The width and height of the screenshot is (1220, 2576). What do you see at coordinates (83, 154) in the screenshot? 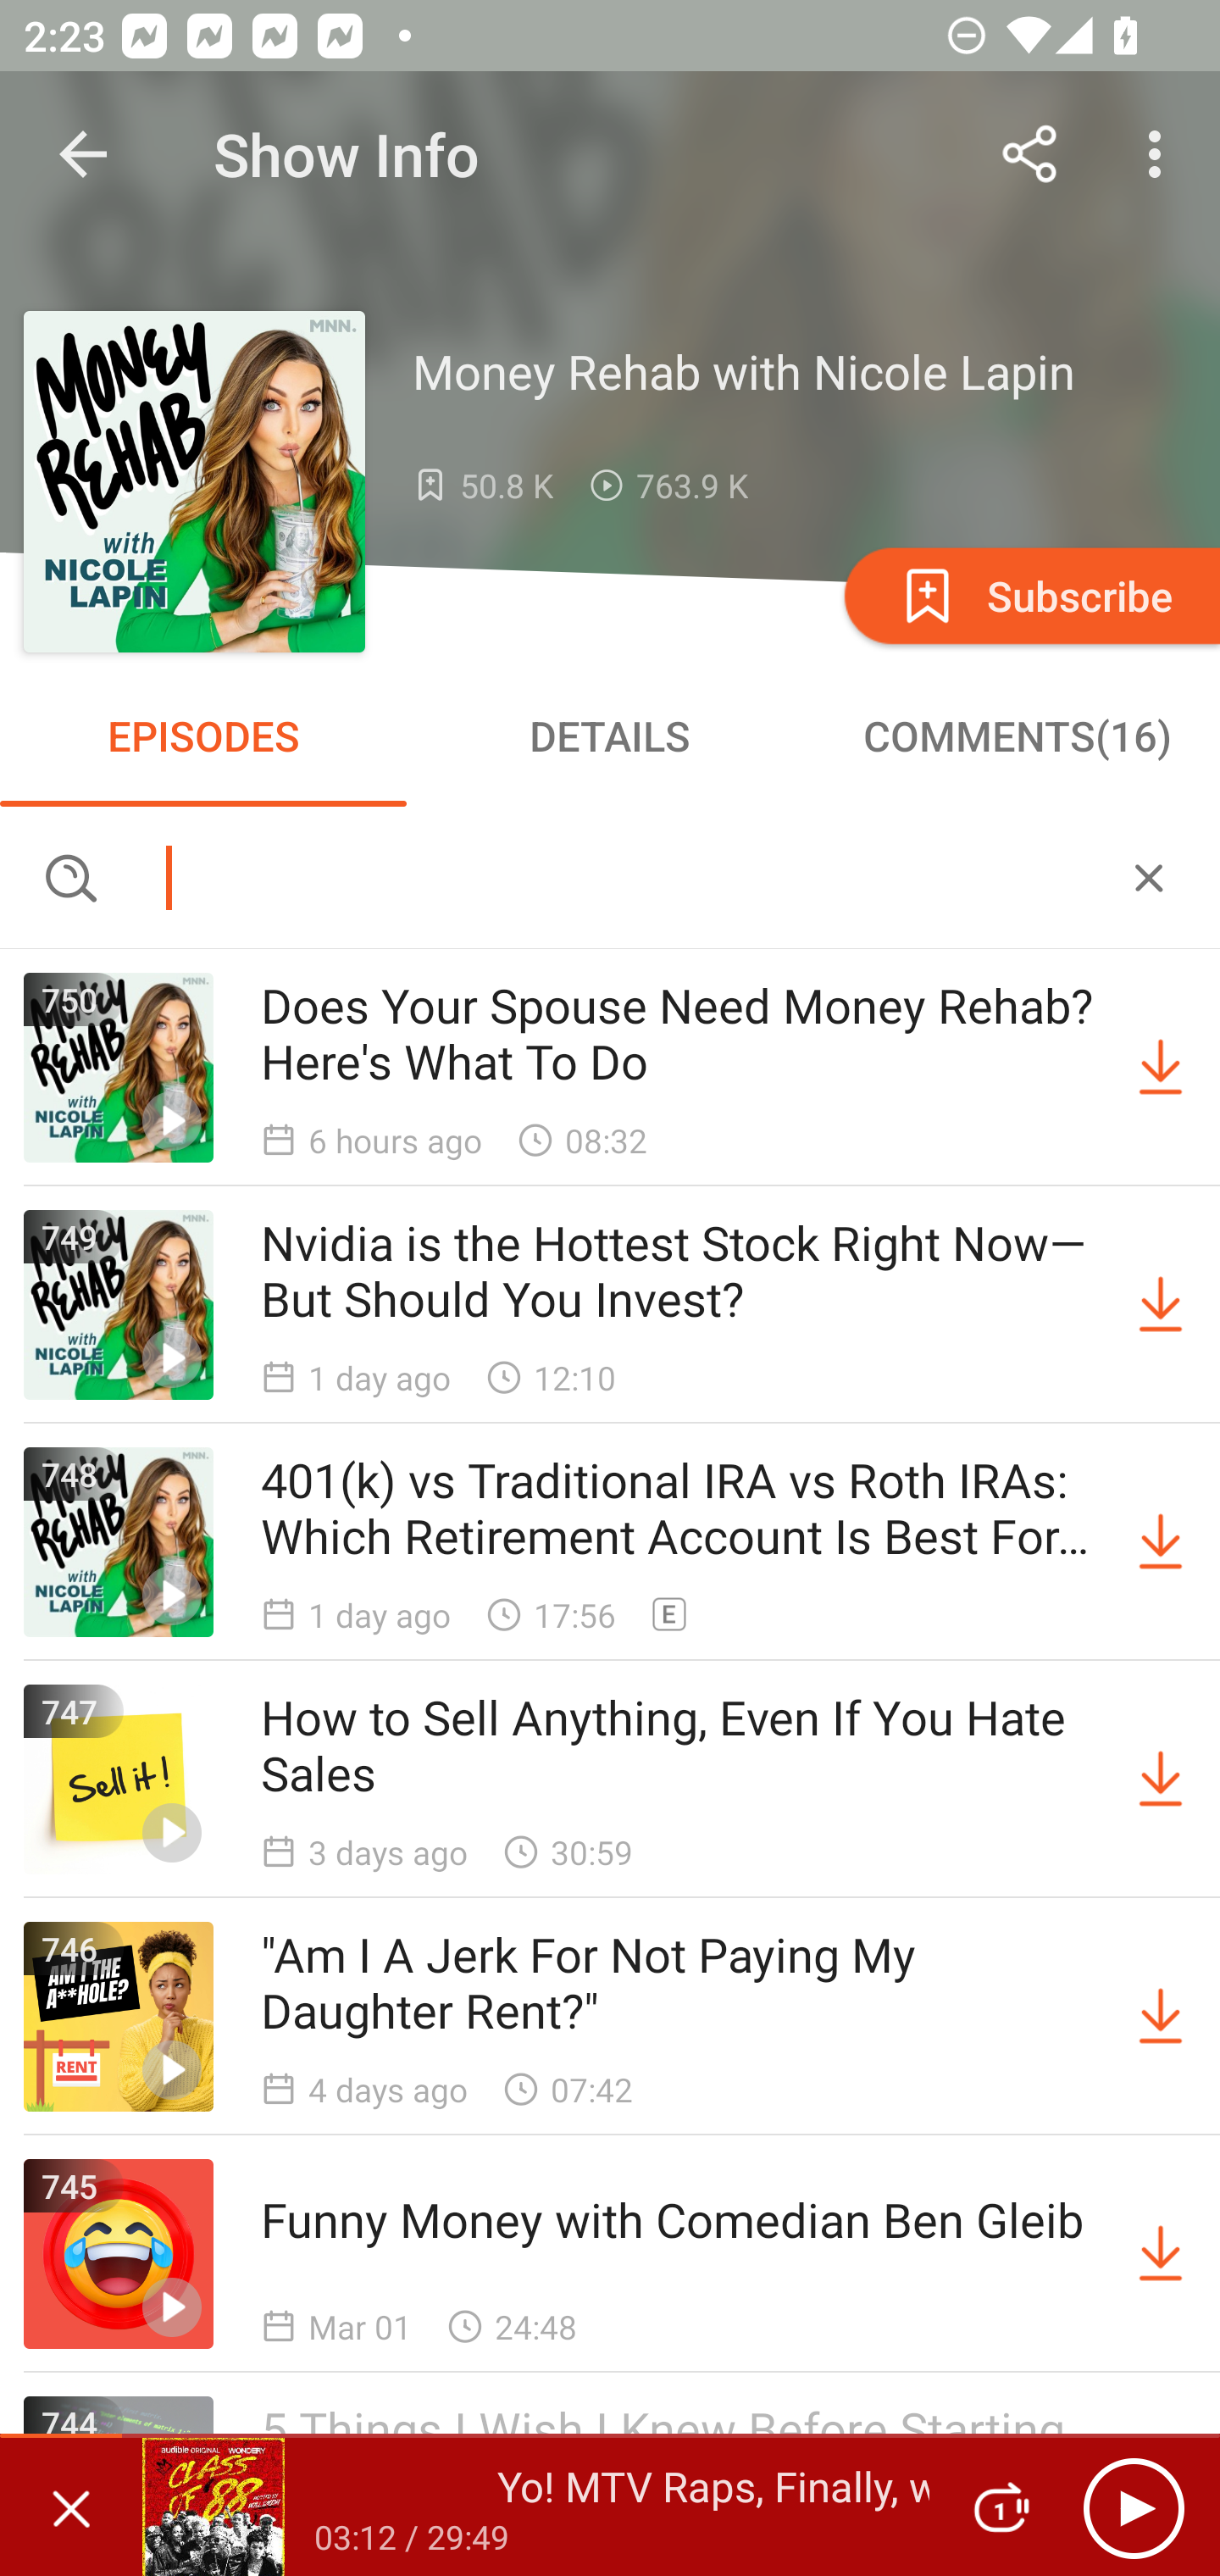
I see `Navigate up` at bounding box center [83, 154].